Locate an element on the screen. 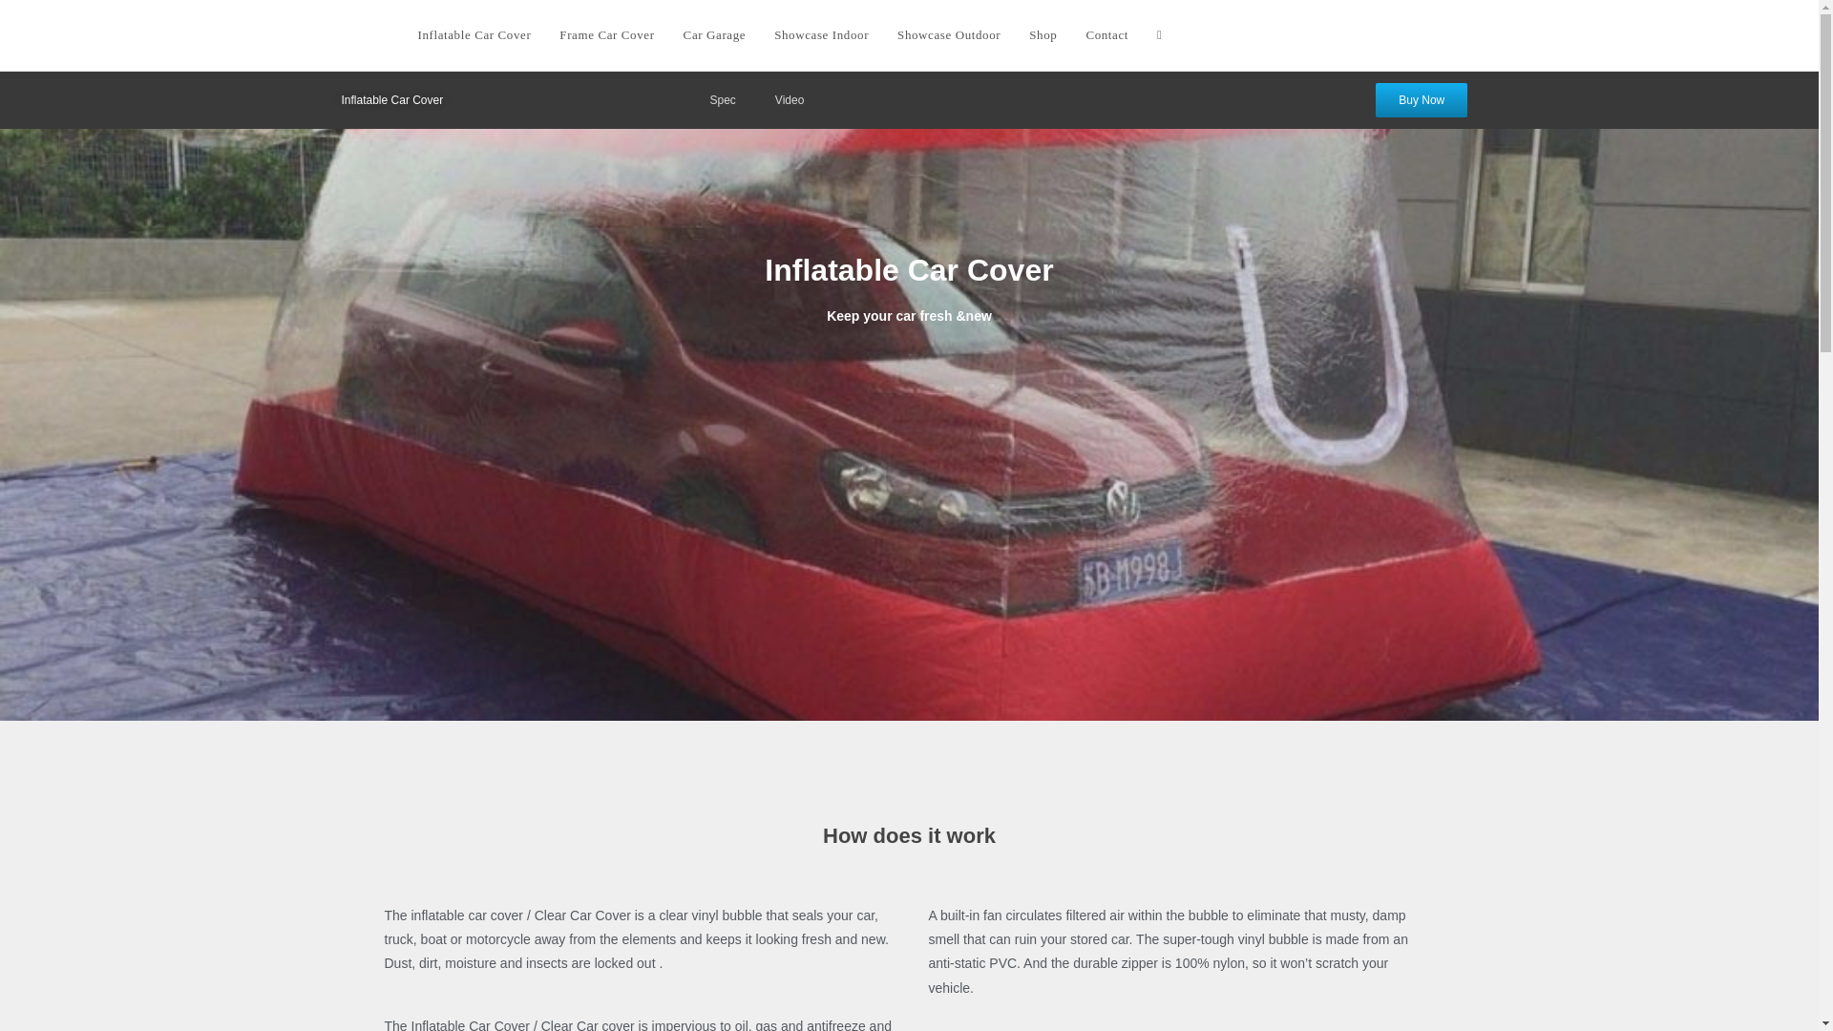  Inflatable Car Cover is located at coordinates (391, 99).